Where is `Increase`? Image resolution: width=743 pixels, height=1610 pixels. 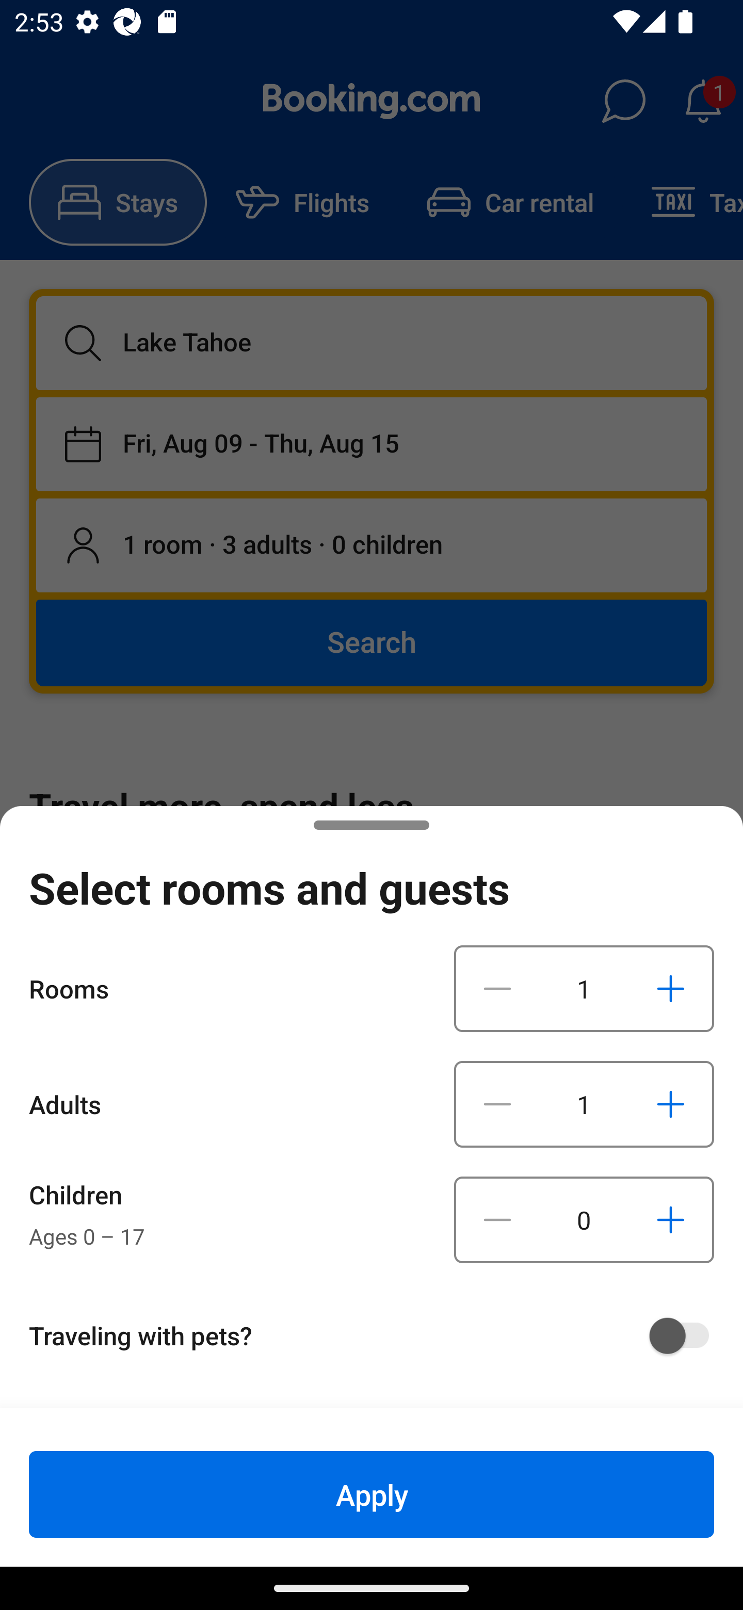
Increase is located at coordinates (670, 988).